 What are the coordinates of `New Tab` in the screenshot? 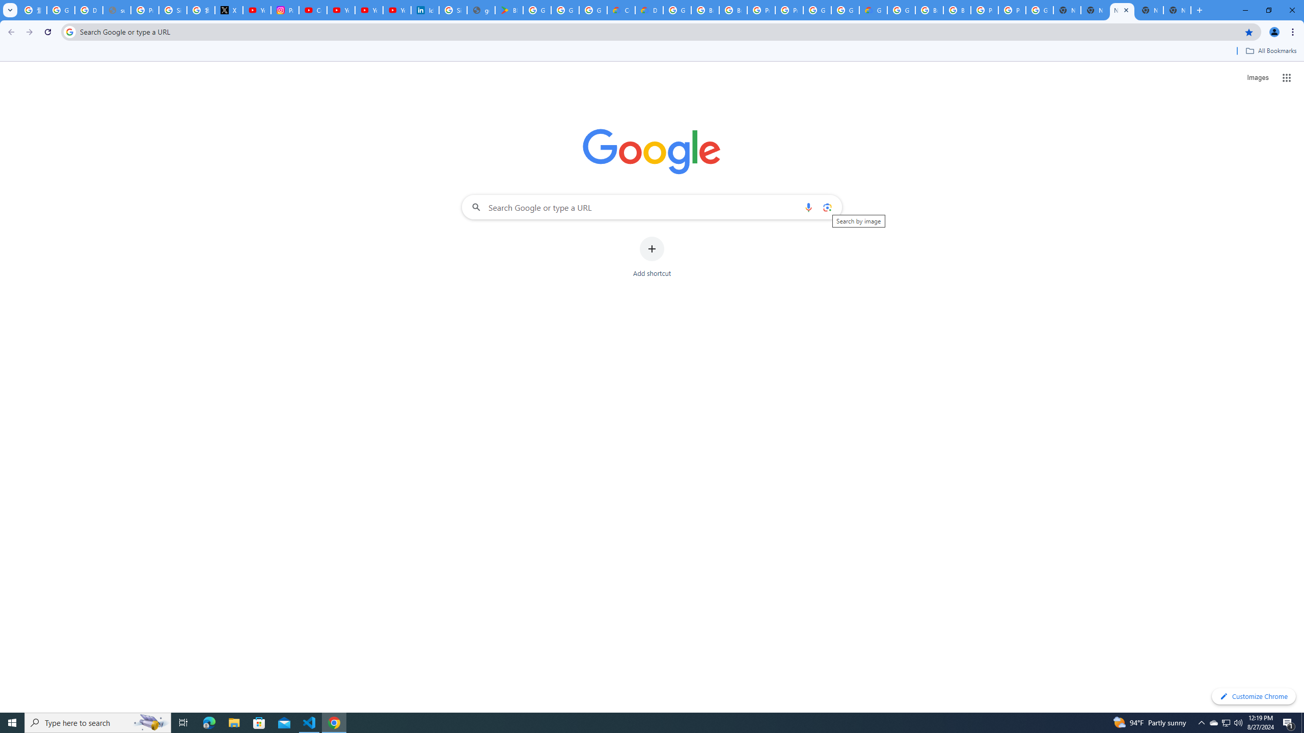 It's located at (1122, 10).